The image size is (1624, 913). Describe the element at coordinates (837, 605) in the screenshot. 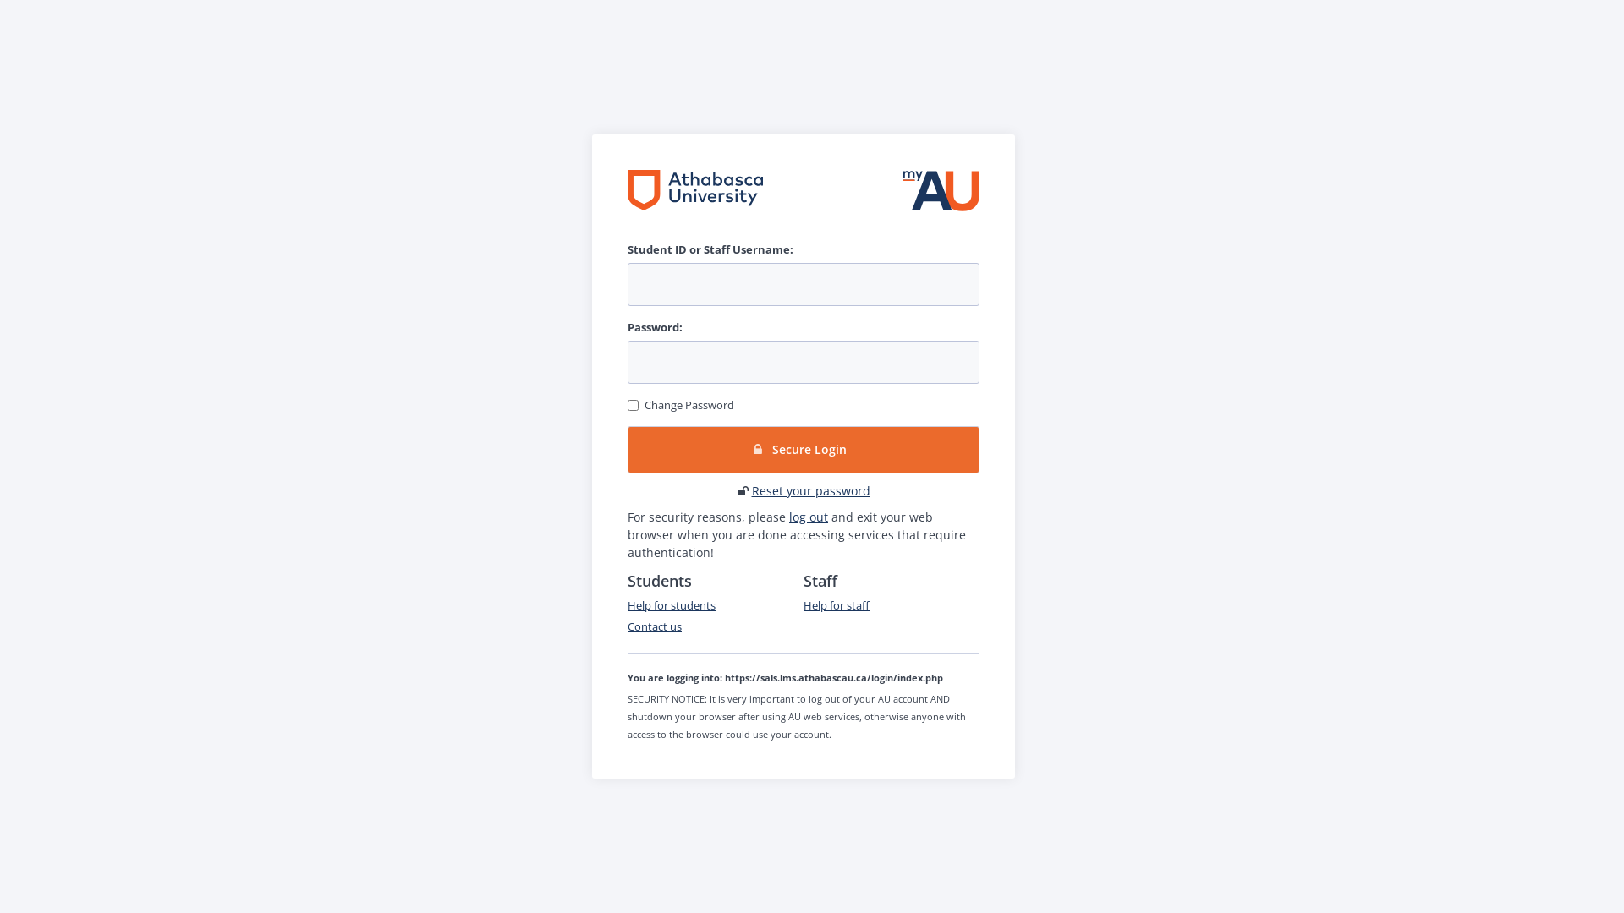

I see `Help for staff` at that location.